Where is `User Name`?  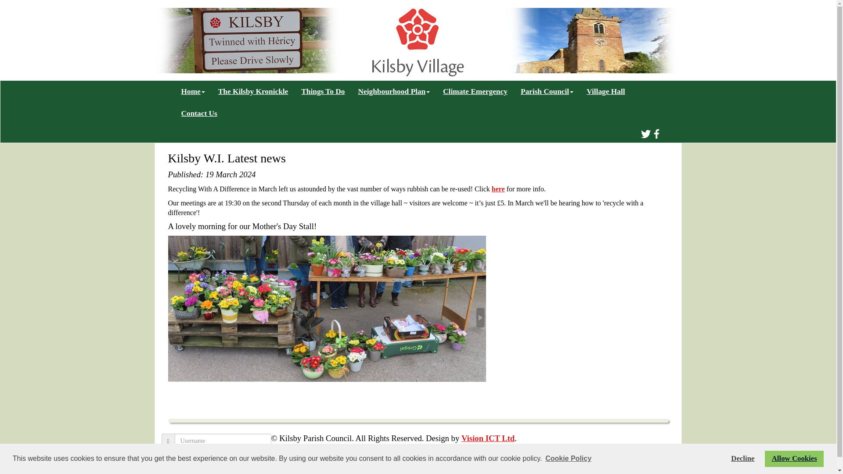
User Name is located at coordinates (223, 441).